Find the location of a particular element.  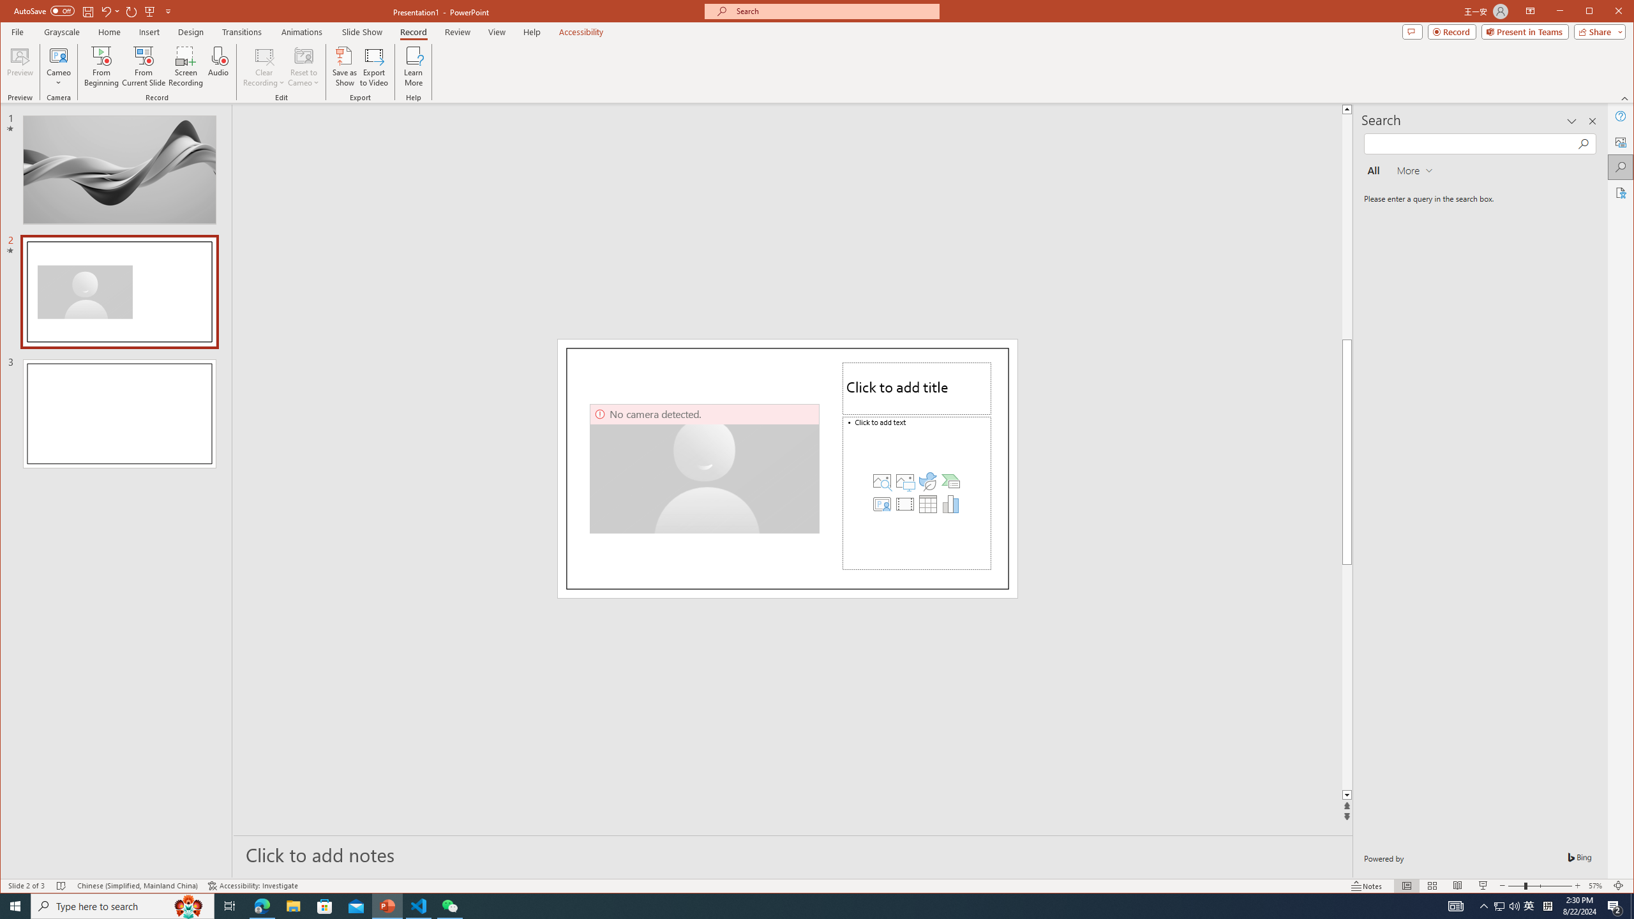

From Beginning... is located at coordinates (102, 66).